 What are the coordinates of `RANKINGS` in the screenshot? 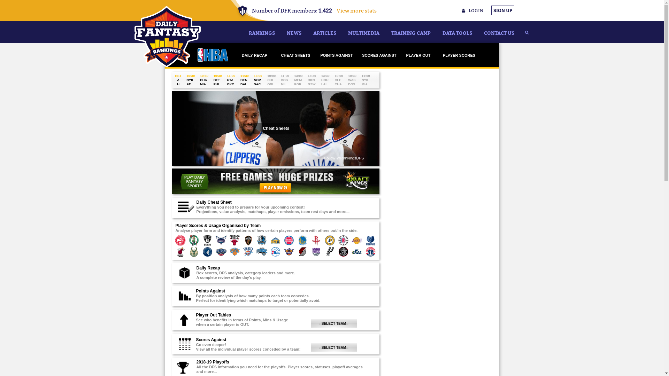 It's located at (261, 32).